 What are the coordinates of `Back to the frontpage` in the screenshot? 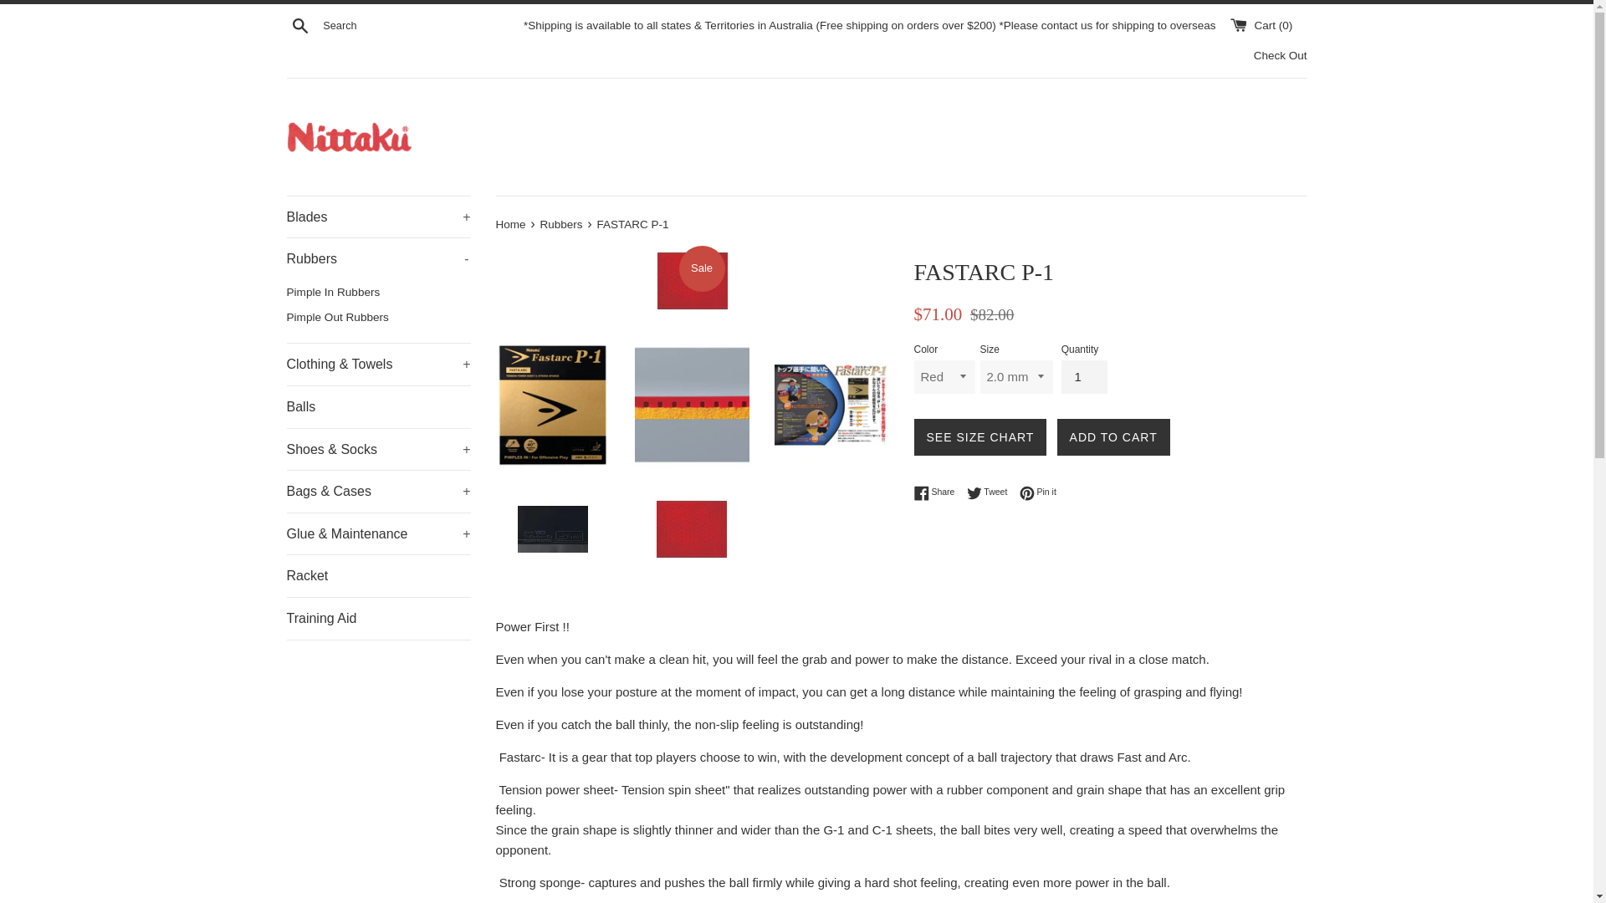 It's located at (511, 224).